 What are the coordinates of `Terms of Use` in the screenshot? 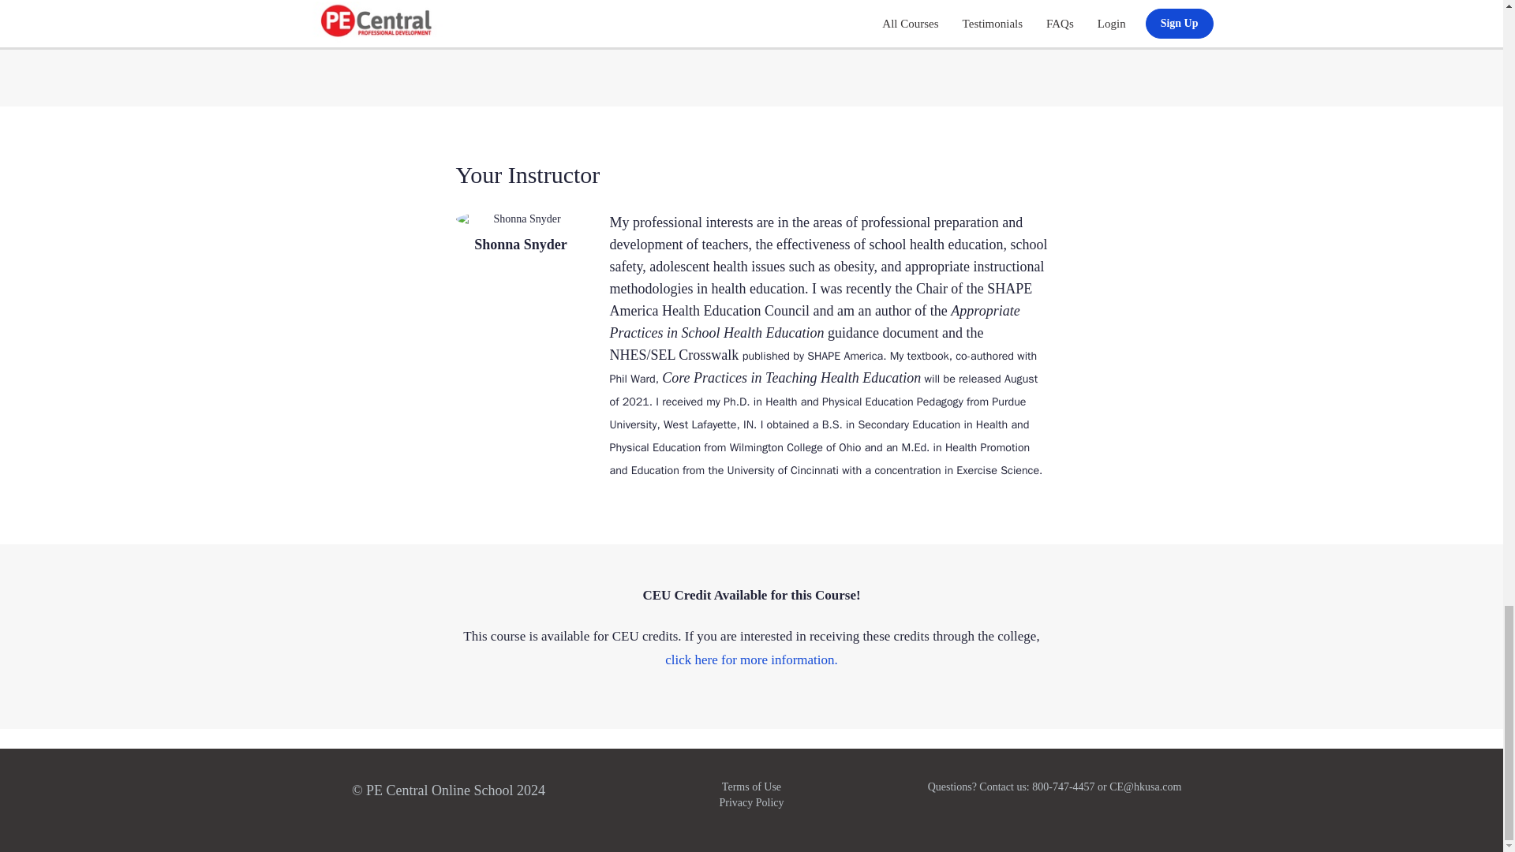 It's located at (751, 787).